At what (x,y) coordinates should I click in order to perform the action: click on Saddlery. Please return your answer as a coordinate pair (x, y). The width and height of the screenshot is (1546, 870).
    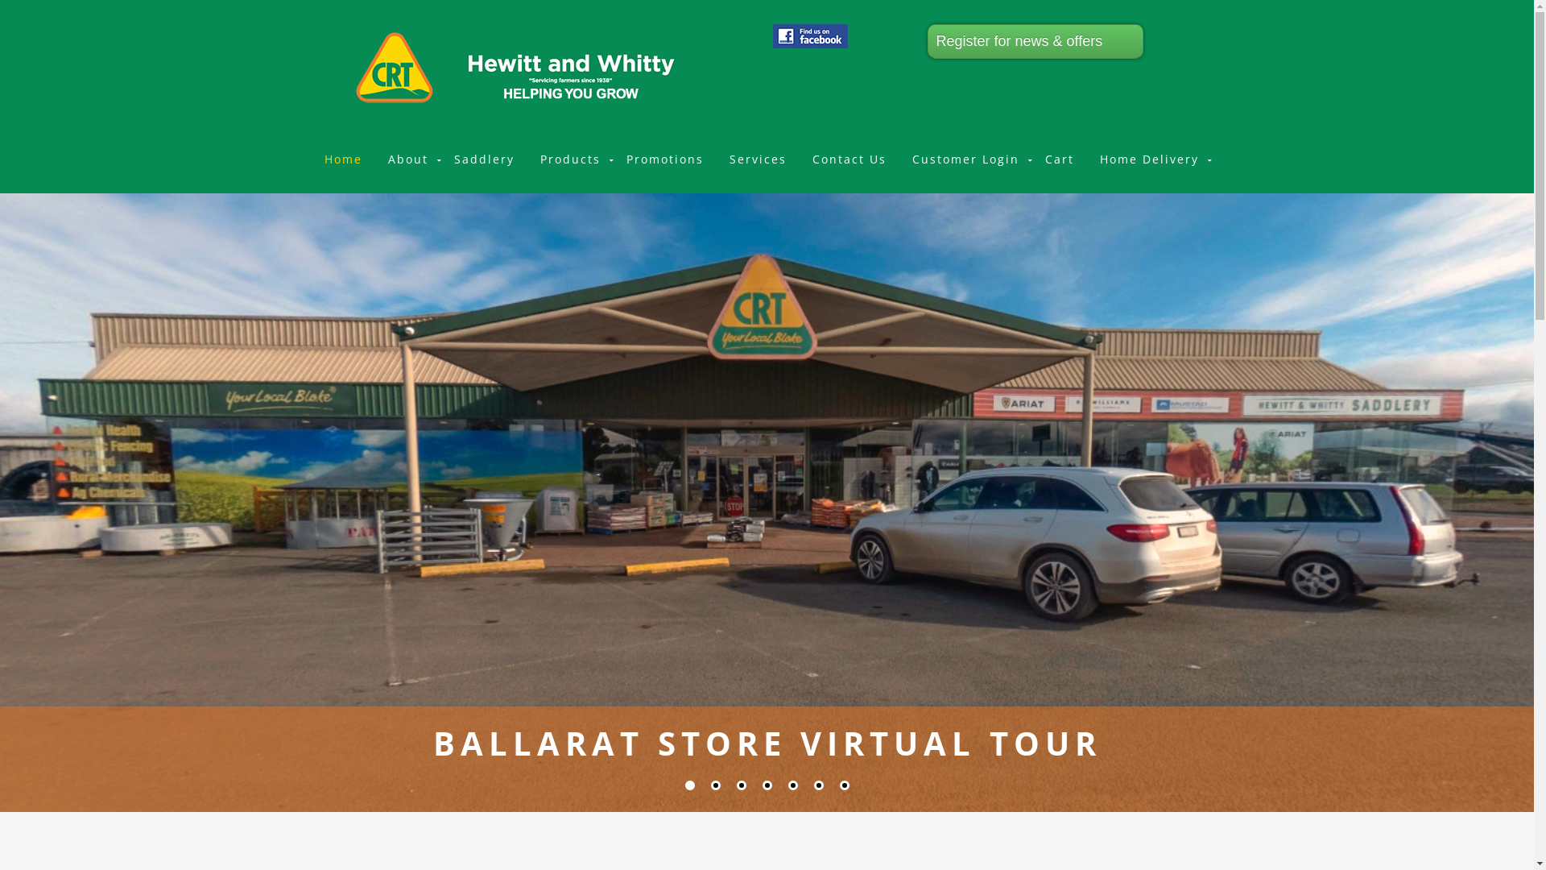
    Looking at the image, I should click on (485, 159).